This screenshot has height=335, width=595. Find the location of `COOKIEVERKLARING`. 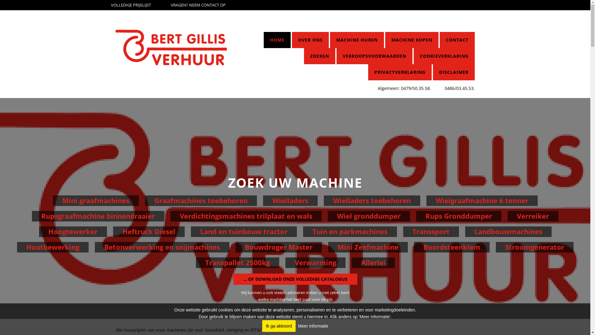

COOKIEVERKLARING is located at coordinates (444, 56).